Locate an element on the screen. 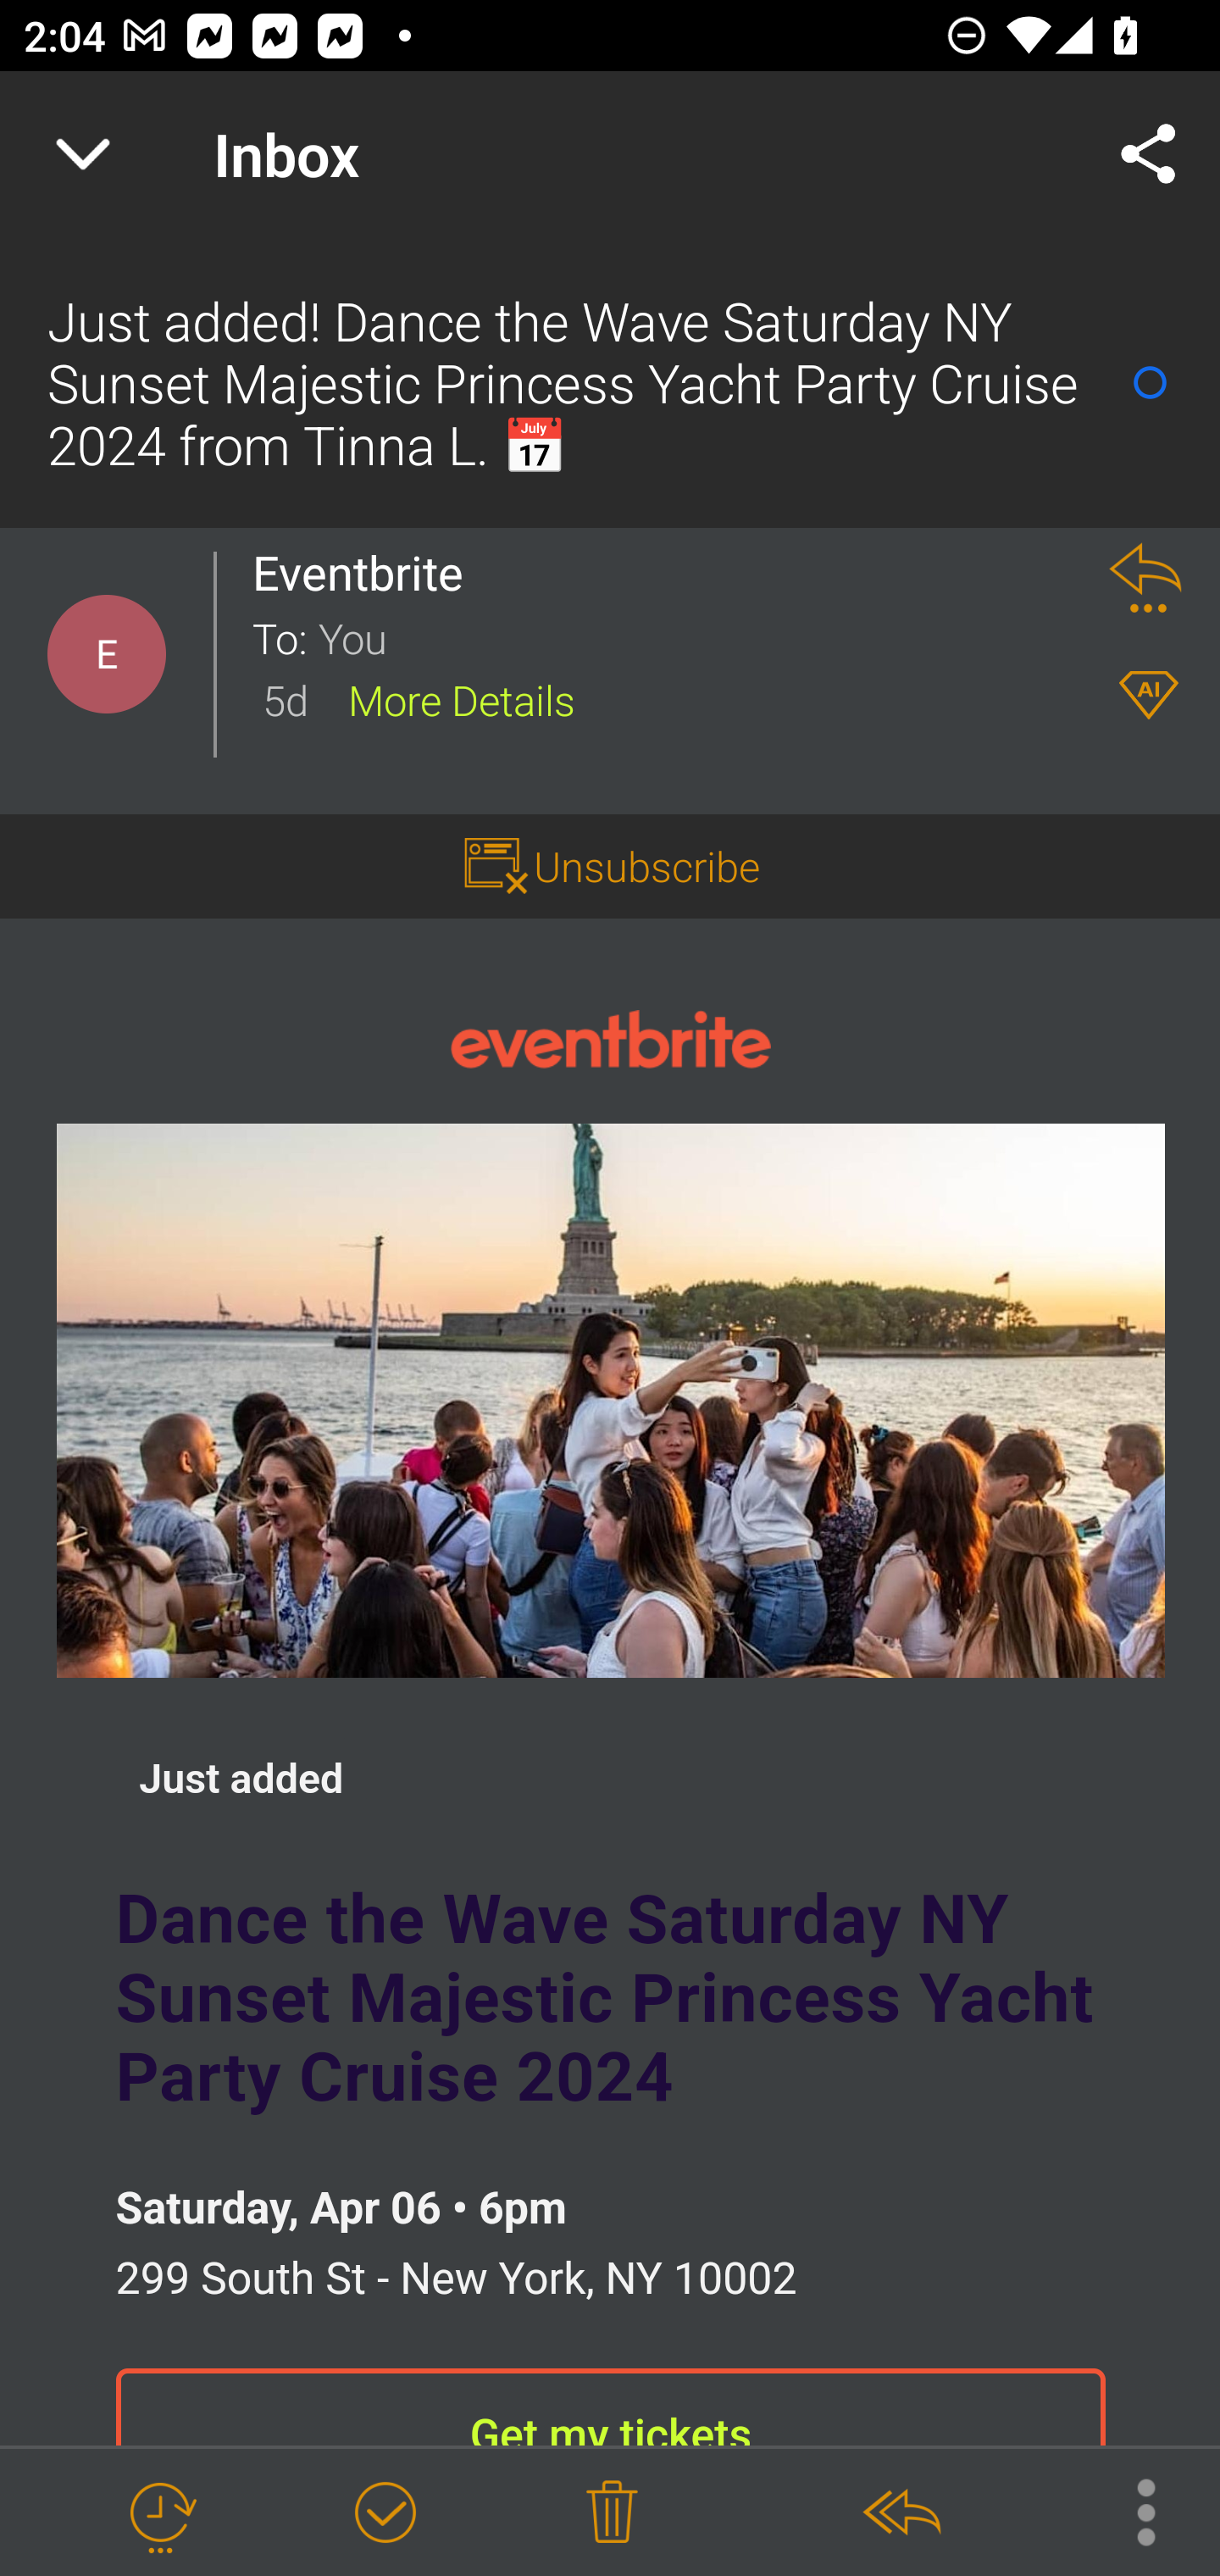  Snooze is located at coordinates (160, 2513).